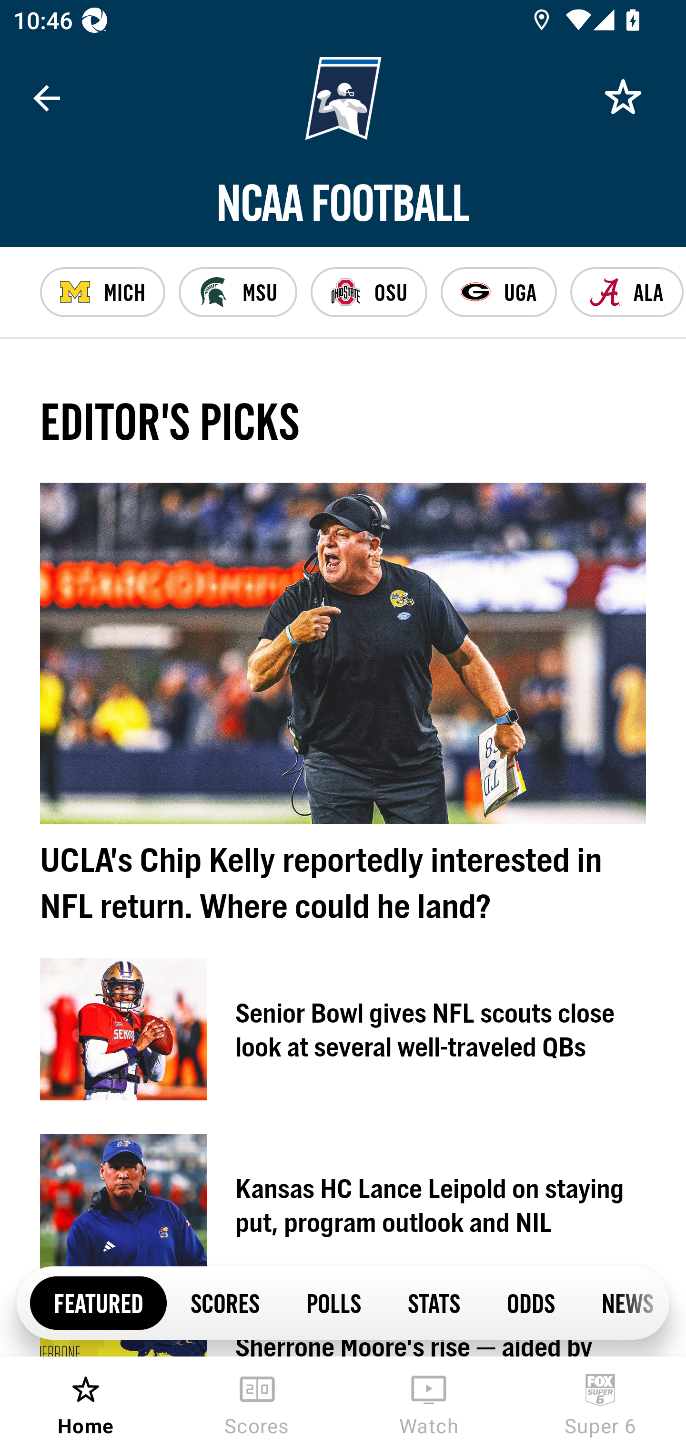 This screenshot has width=686, height=1450. What do you see at coordinates (369, 292) in the screenshot?
I see `OSU` at bounding box center [369, 292].